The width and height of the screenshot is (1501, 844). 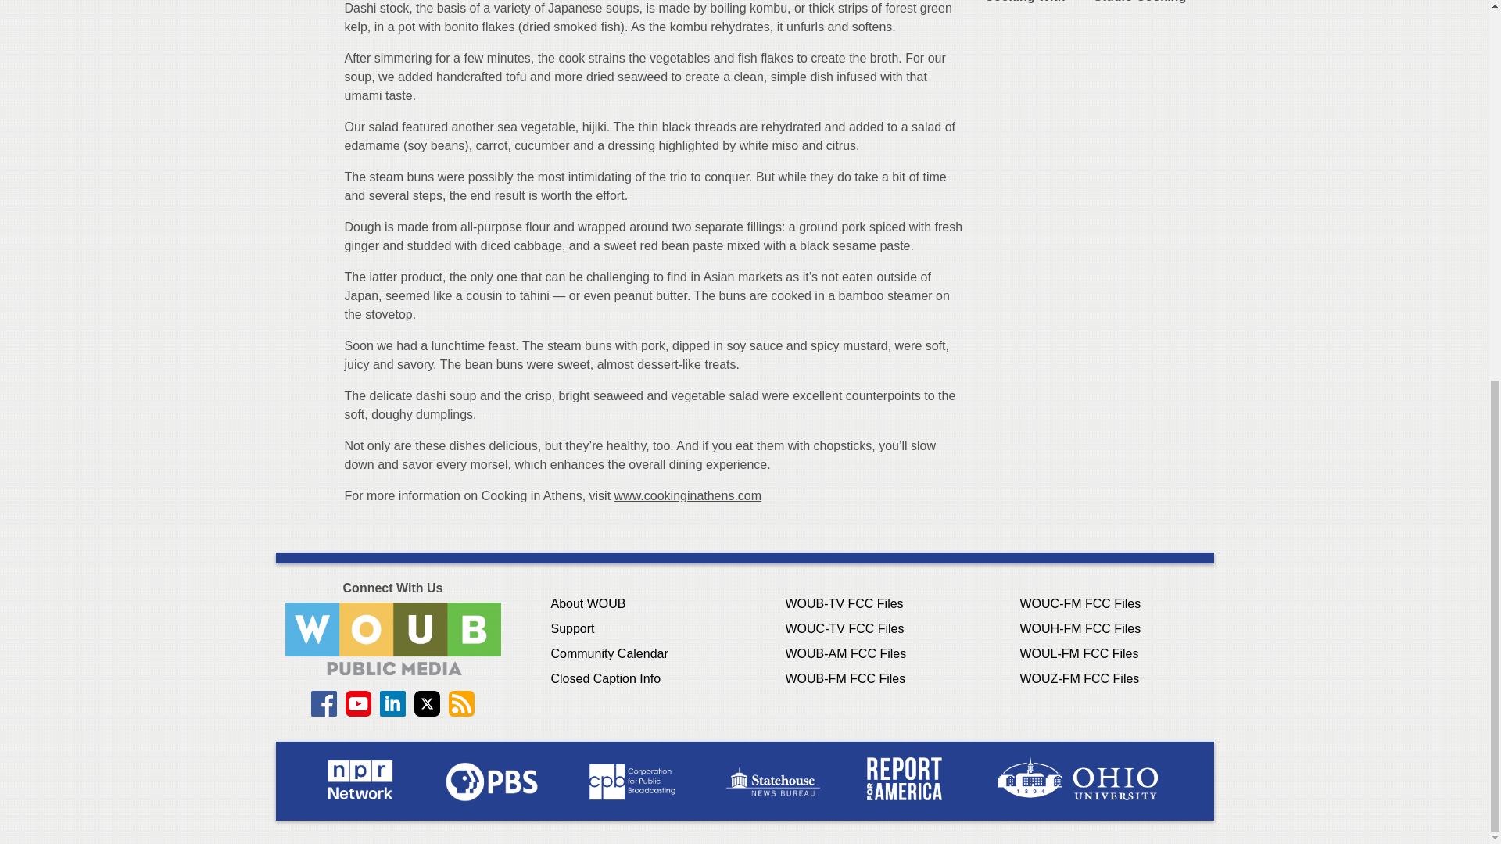 What do you see at coordinates (392, 639) in the screenshot?
I see `Contact WOUB` at bounding box center [392, 639].